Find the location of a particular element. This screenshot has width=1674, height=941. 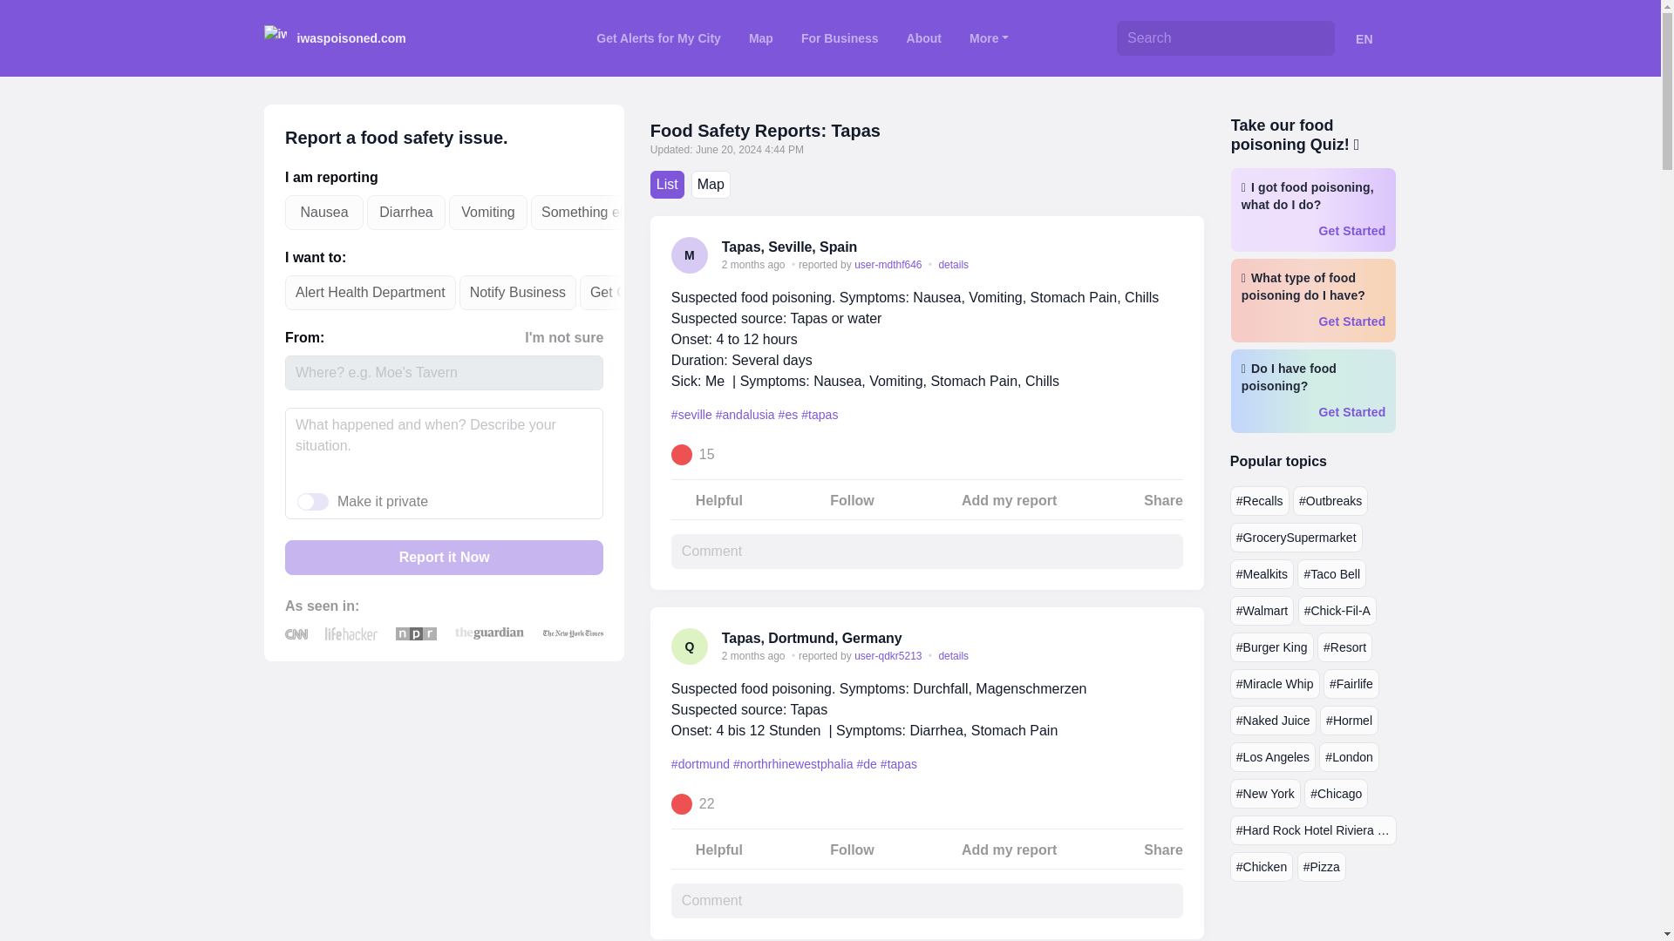

Copied is located at coordinates (1172, 639).